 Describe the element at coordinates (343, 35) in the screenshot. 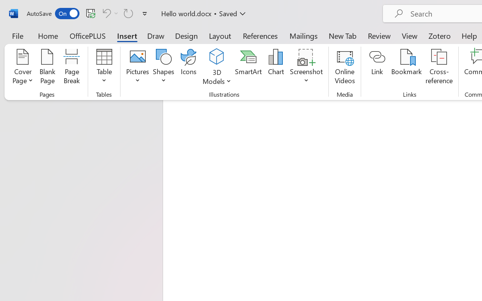

I see `New Tab` at that location.